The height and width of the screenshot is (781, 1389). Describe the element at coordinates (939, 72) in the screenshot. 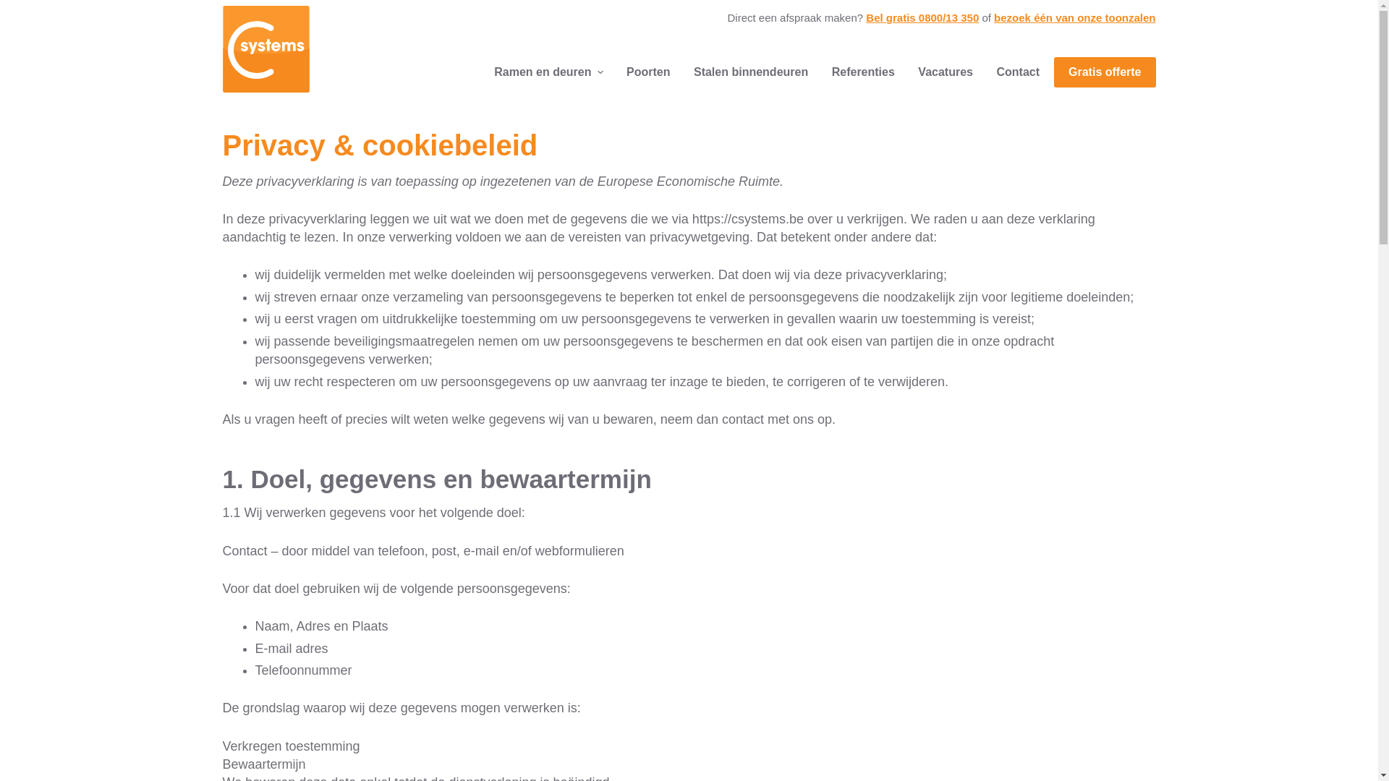

I see `Vacatures` at that location.